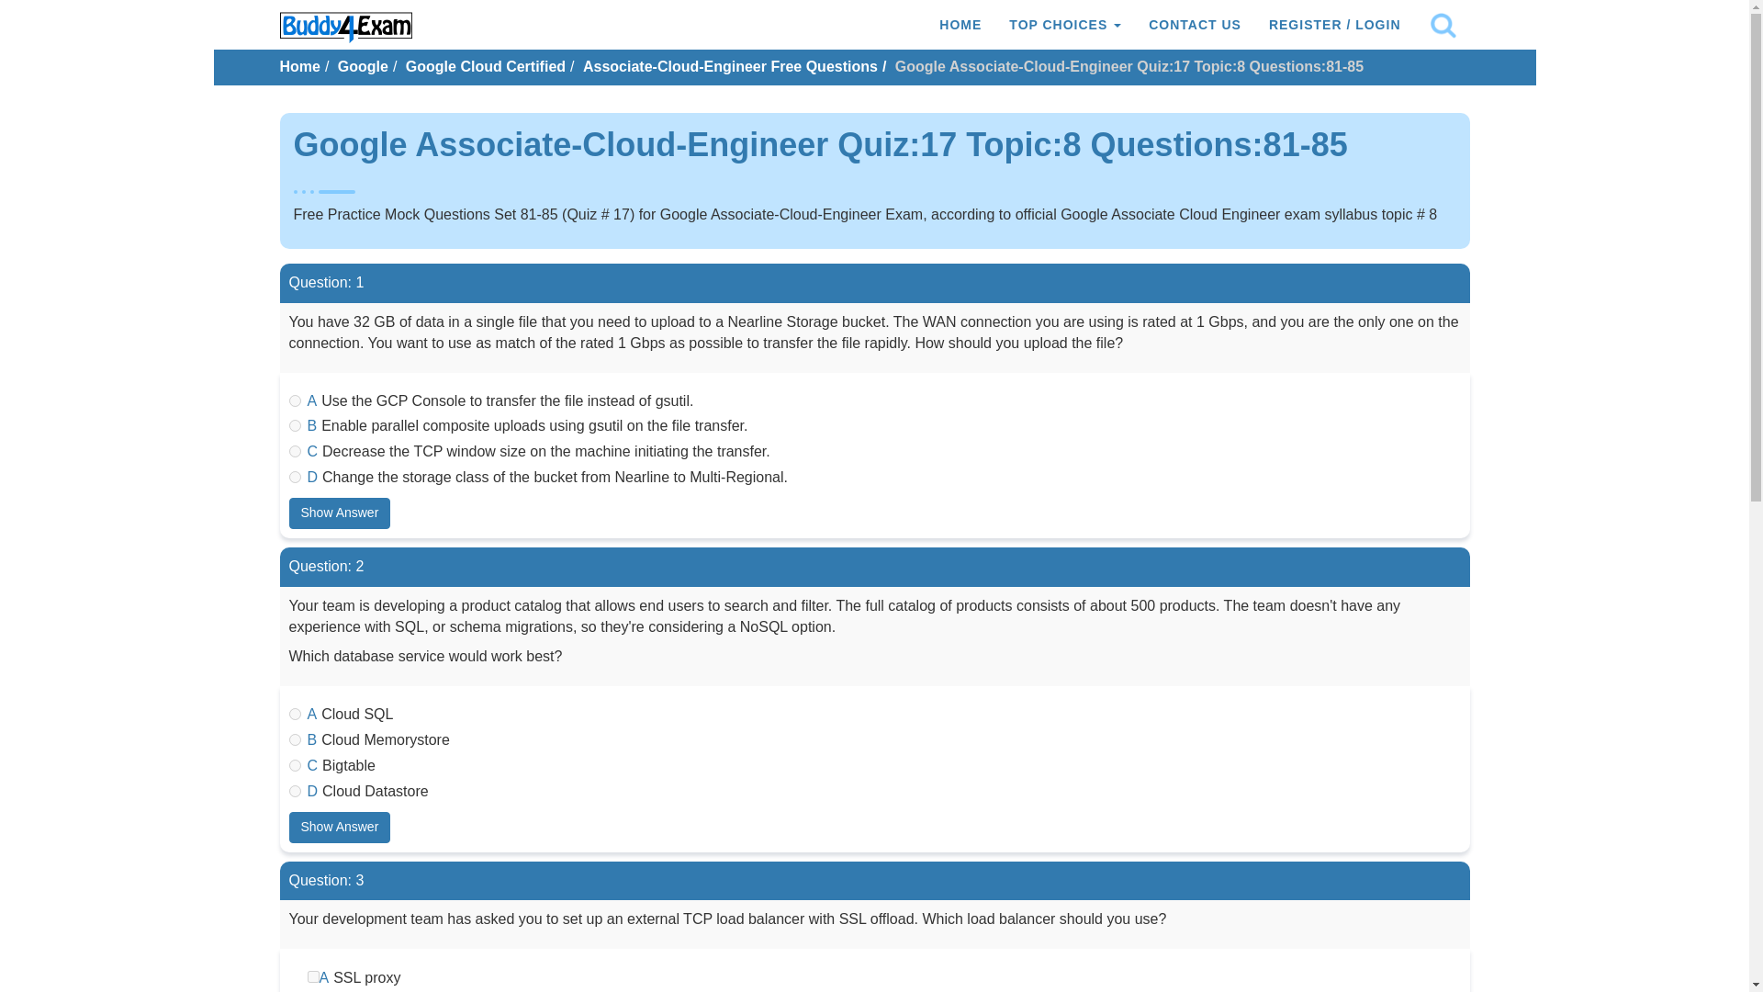 This screenshot has width=1763, height=992. What do you see at coordinates (294, 766) in the screenshot?
I see `C` at bounding box center [294, 766].